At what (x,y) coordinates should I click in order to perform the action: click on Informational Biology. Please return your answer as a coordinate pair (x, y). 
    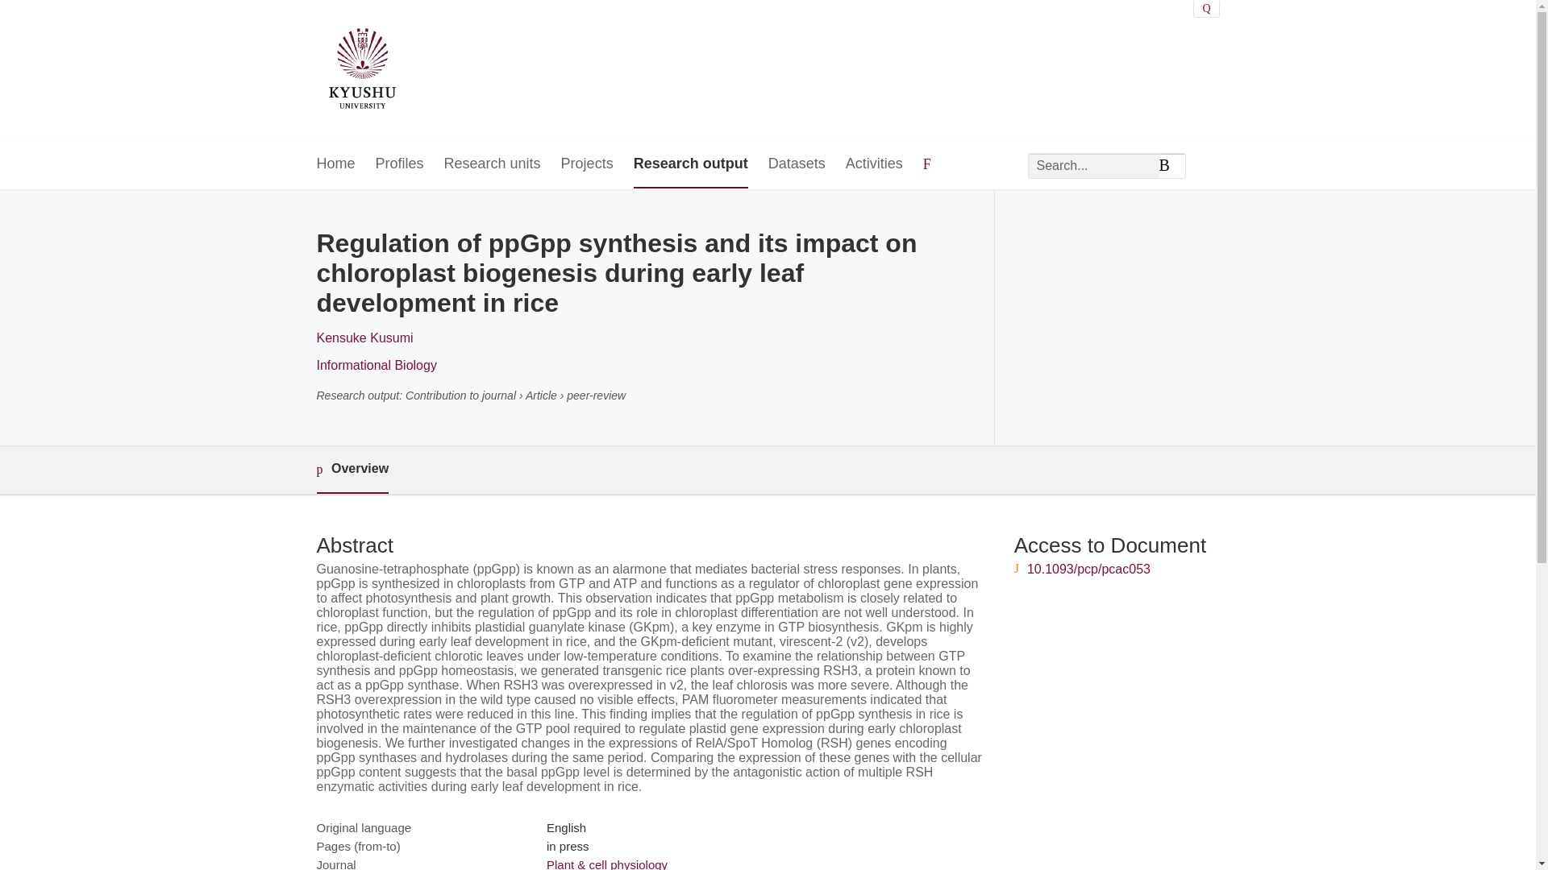
    Looking at the image, I should click on (376, 365).